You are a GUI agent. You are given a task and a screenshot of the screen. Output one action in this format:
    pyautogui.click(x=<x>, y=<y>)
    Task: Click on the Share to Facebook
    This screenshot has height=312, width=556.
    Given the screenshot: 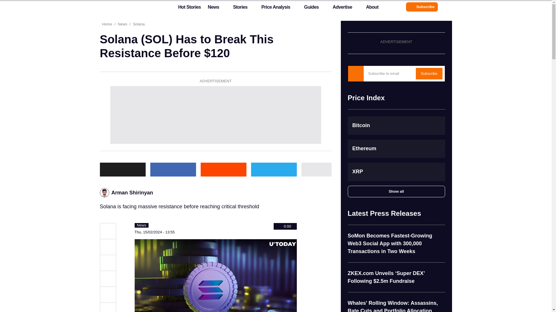 What is the action you would take?
    pyautogui.click(x=107, y=263)
    